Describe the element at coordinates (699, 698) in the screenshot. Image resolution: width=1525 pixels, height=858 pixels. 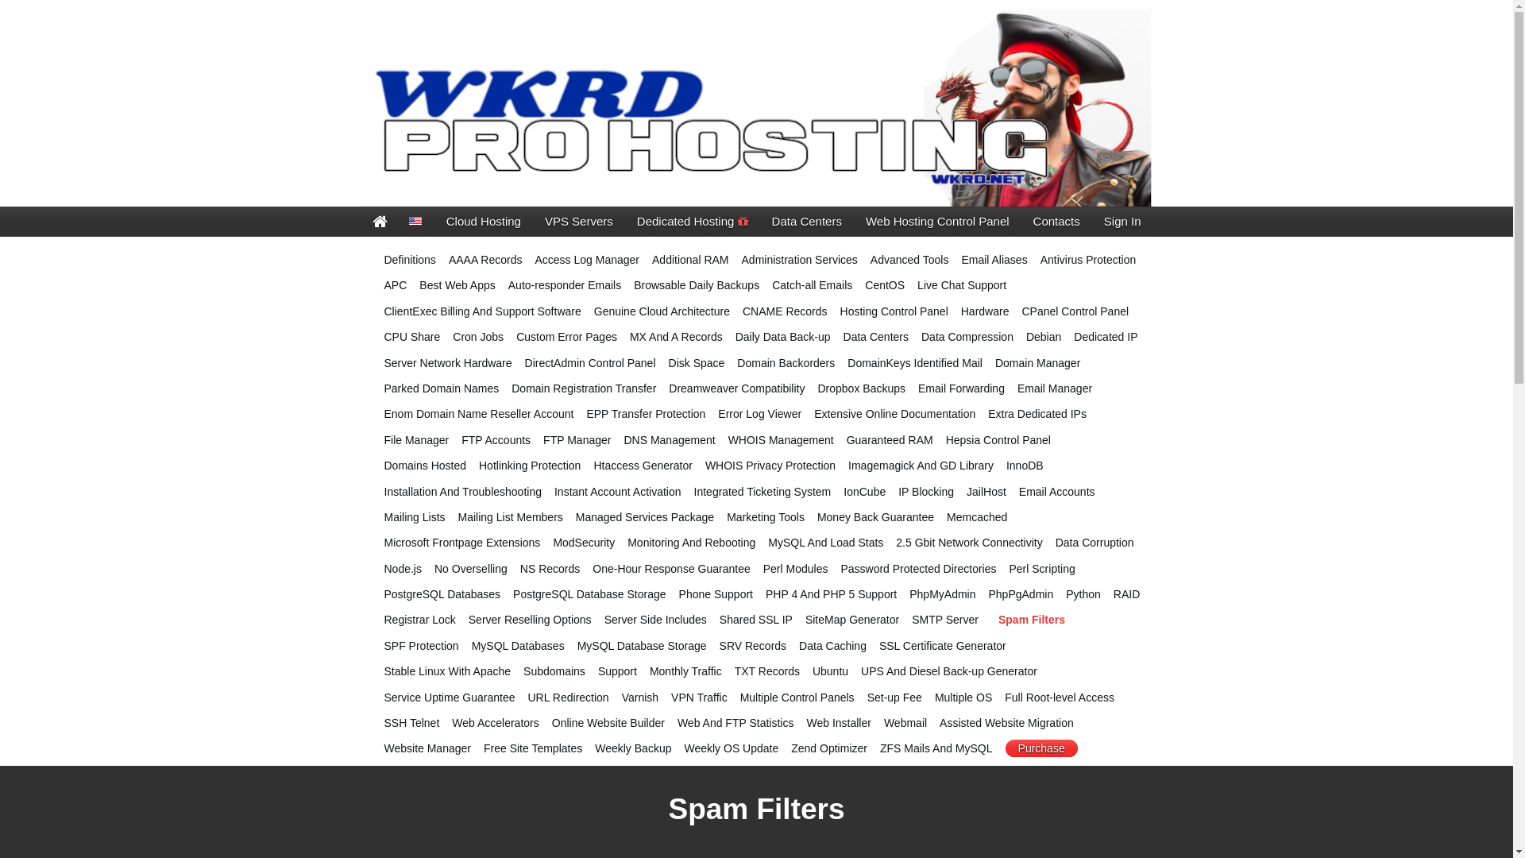
I see `VPN Traffic` at that location.